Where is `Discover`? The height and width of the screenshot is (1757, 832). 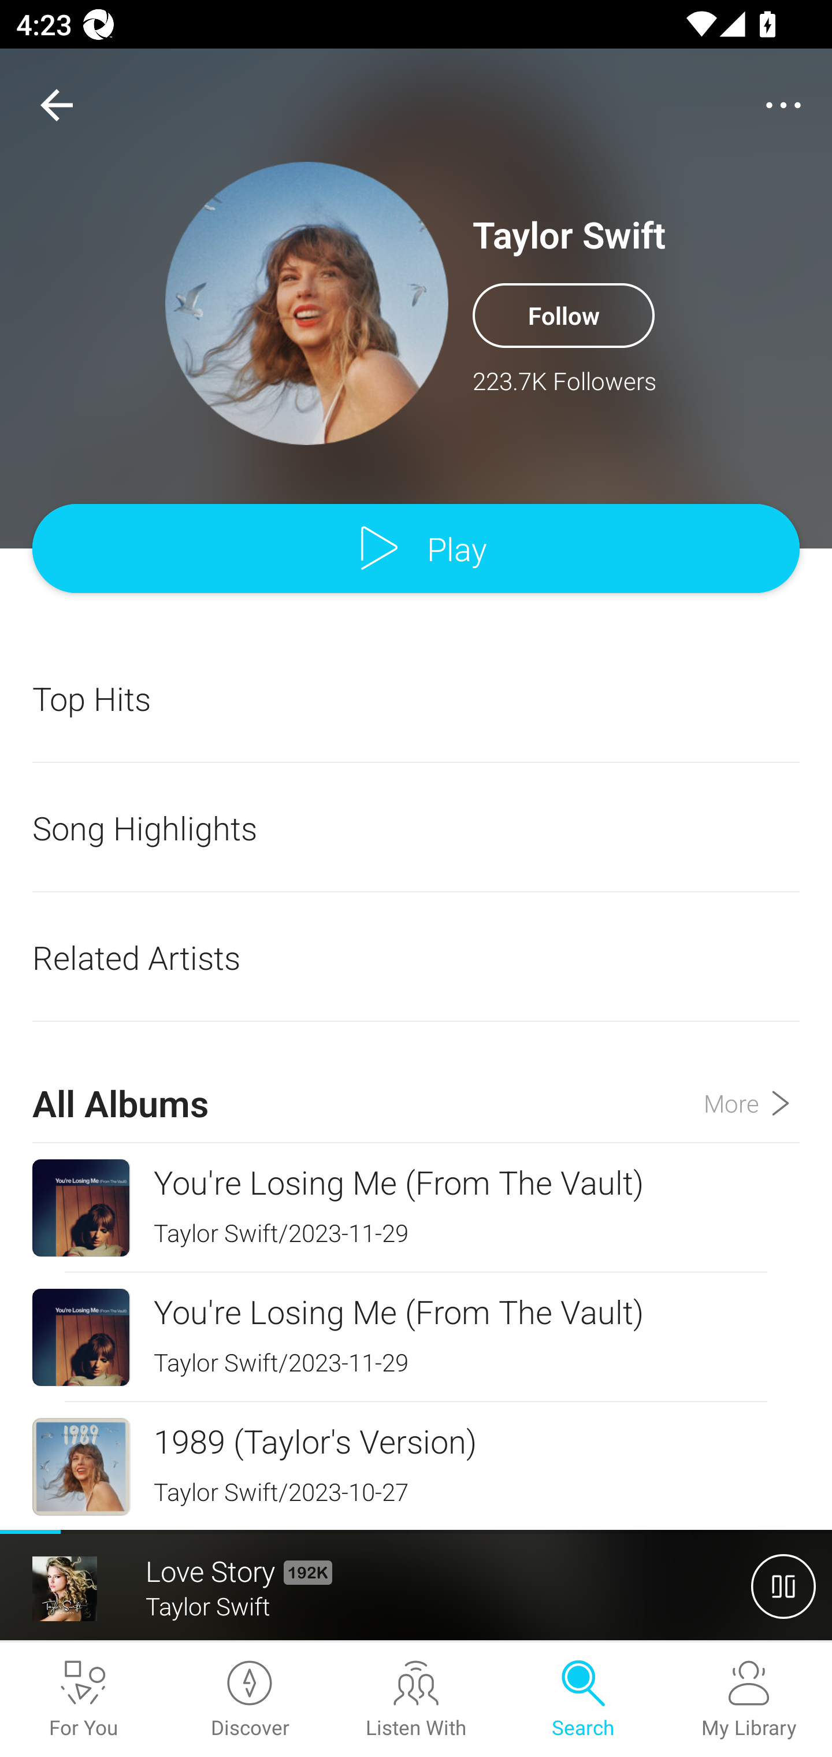
Discover is located at coordinates (250, 1700).